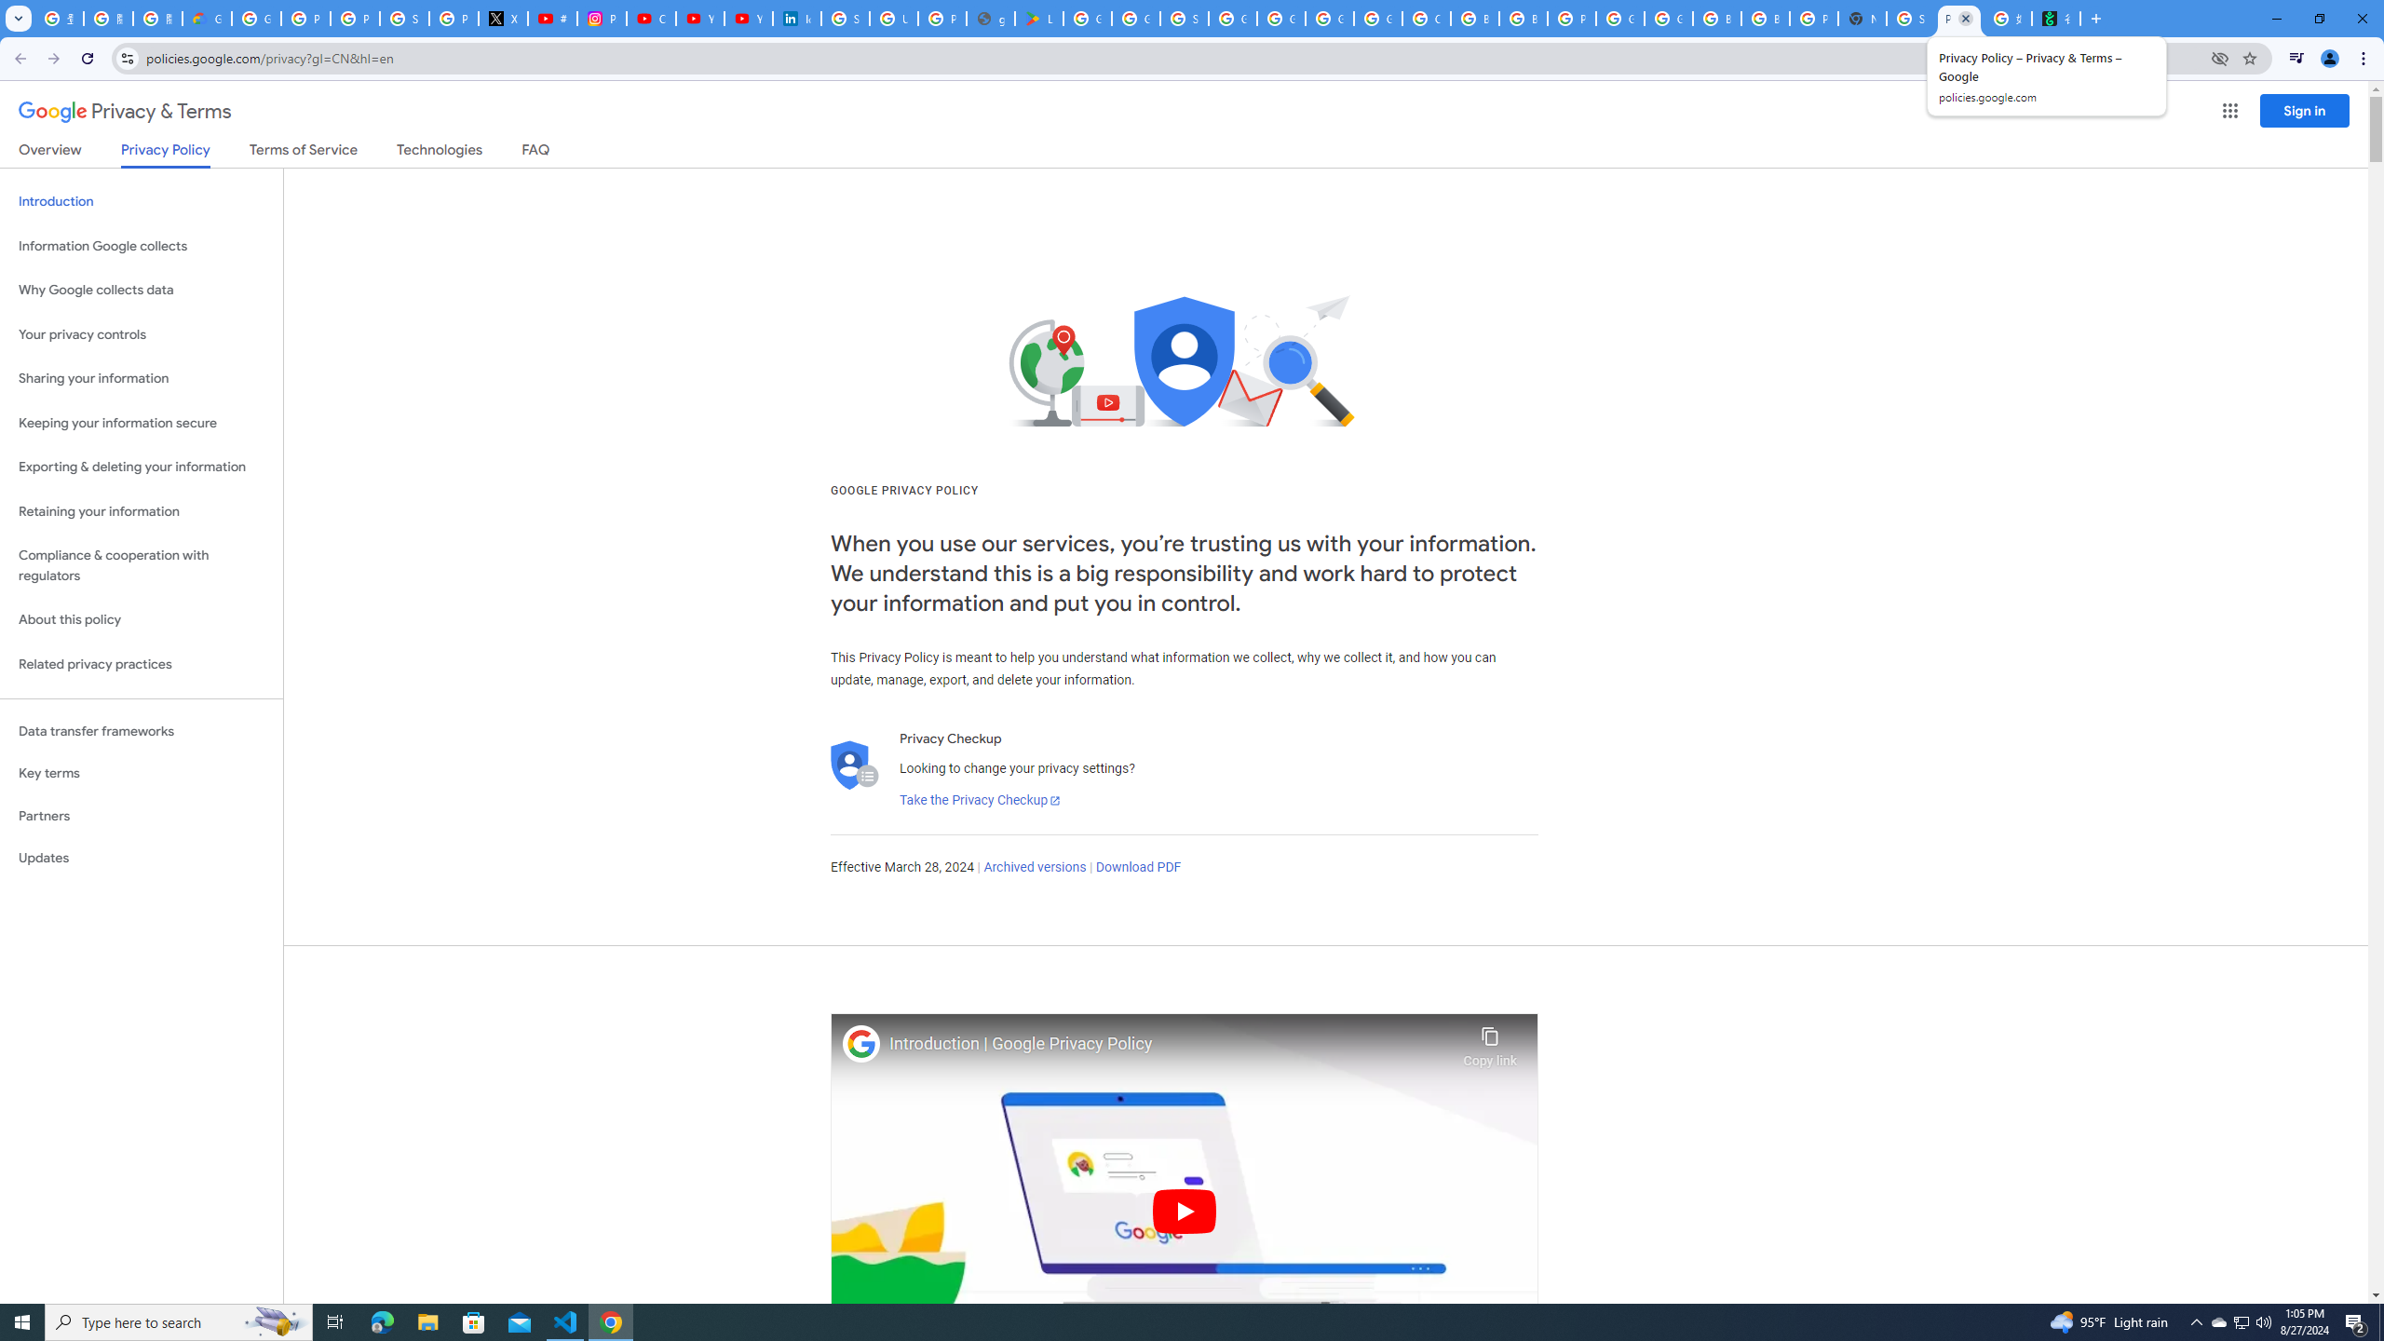  I want to click on Sign in - Google Accounts, so click(845, 19).